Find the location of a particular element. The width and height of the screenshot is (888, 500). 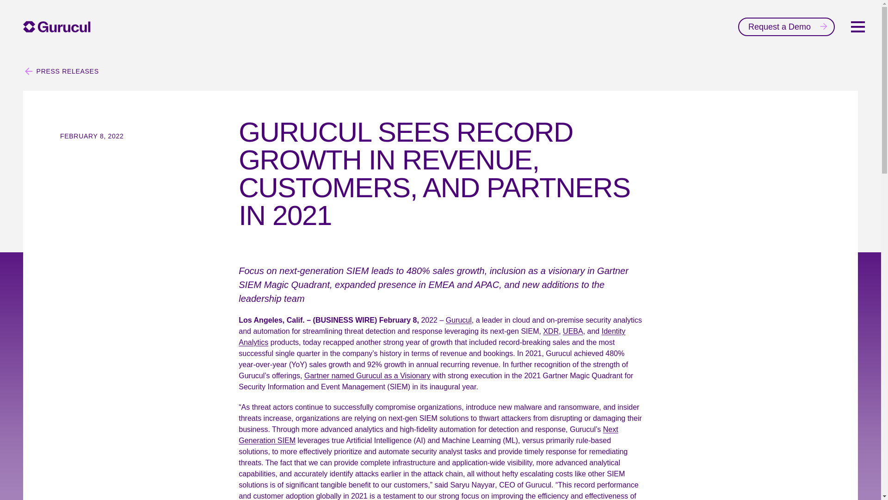

PRESS RELEASES is located at coordinates (61, 71).